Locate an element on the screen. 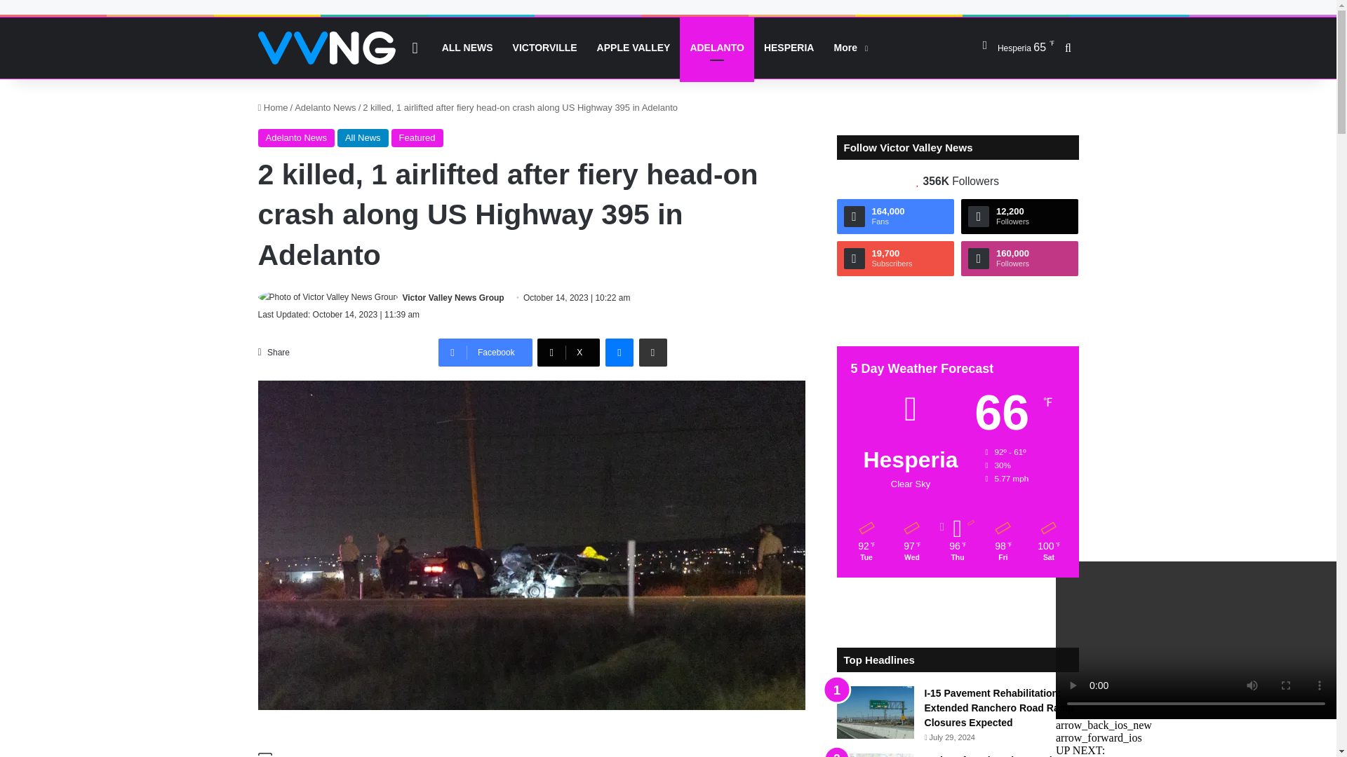  All News is located at coordinates (363, 137).